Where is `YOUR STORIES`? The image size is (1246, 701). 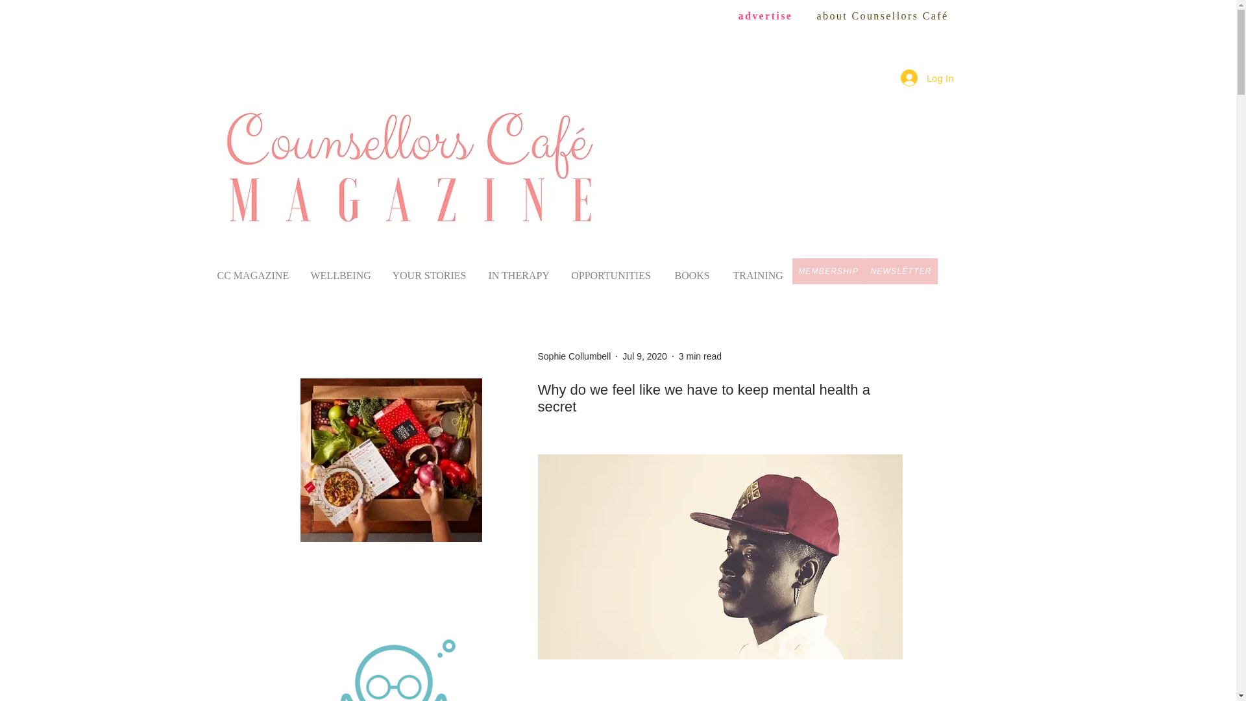
YOUR STORIES is located at coordinates (428, 270).